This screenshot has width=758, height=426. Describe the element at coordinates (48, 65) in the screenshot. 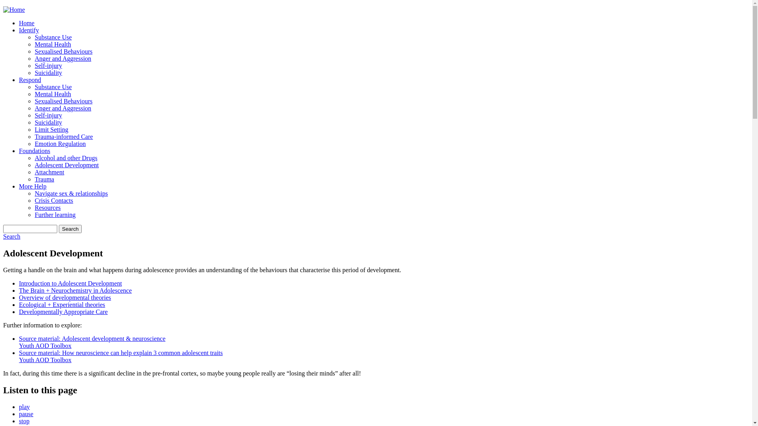

I see `Self-injury` at that location.